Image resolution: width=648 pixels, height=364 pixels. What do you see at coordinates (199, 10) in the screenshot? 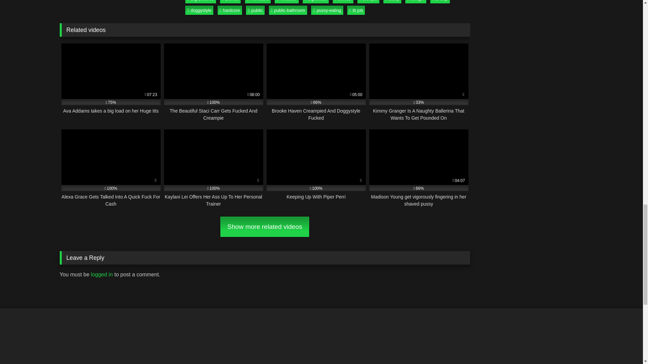
I see `doggystyle` at bounding box center [199, 10].